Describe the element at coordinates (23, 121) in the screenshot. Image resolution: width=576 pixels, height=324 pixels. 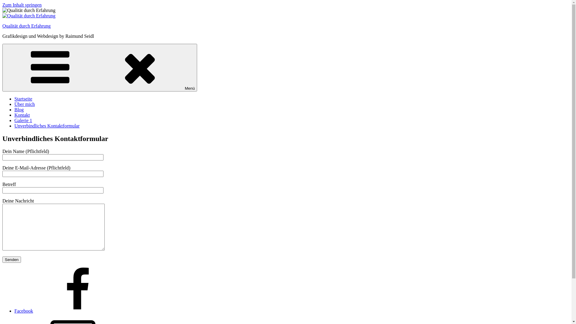
I see `Galerie 1` at that location.